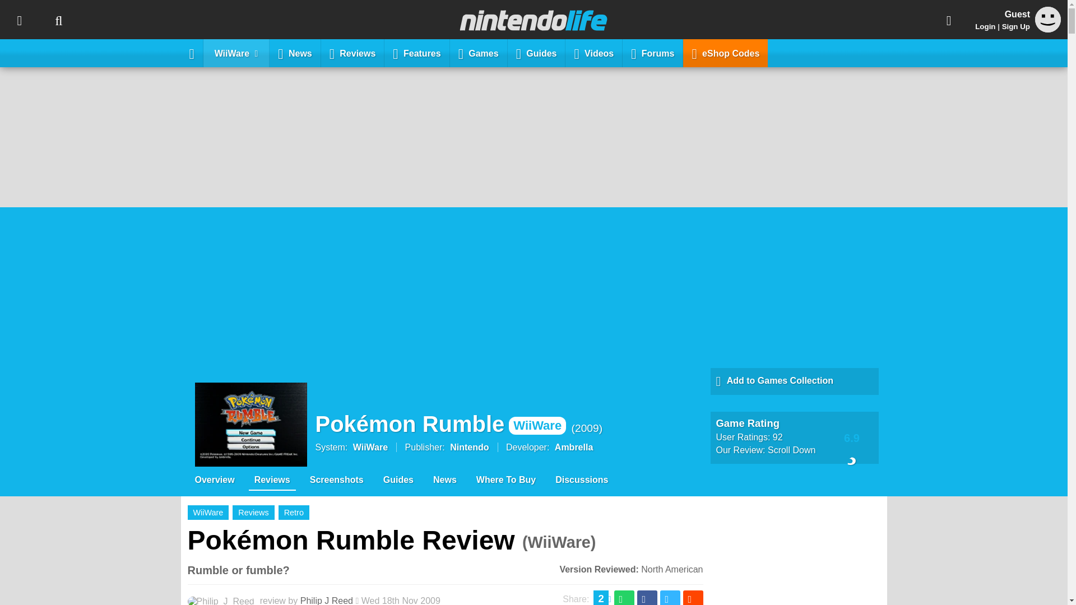 The width and height of the screenshot is (1076, 605). What do you see at coordinates (19, 20) in the screenshot?
I see `Topics` at bounding box center [19, 20].